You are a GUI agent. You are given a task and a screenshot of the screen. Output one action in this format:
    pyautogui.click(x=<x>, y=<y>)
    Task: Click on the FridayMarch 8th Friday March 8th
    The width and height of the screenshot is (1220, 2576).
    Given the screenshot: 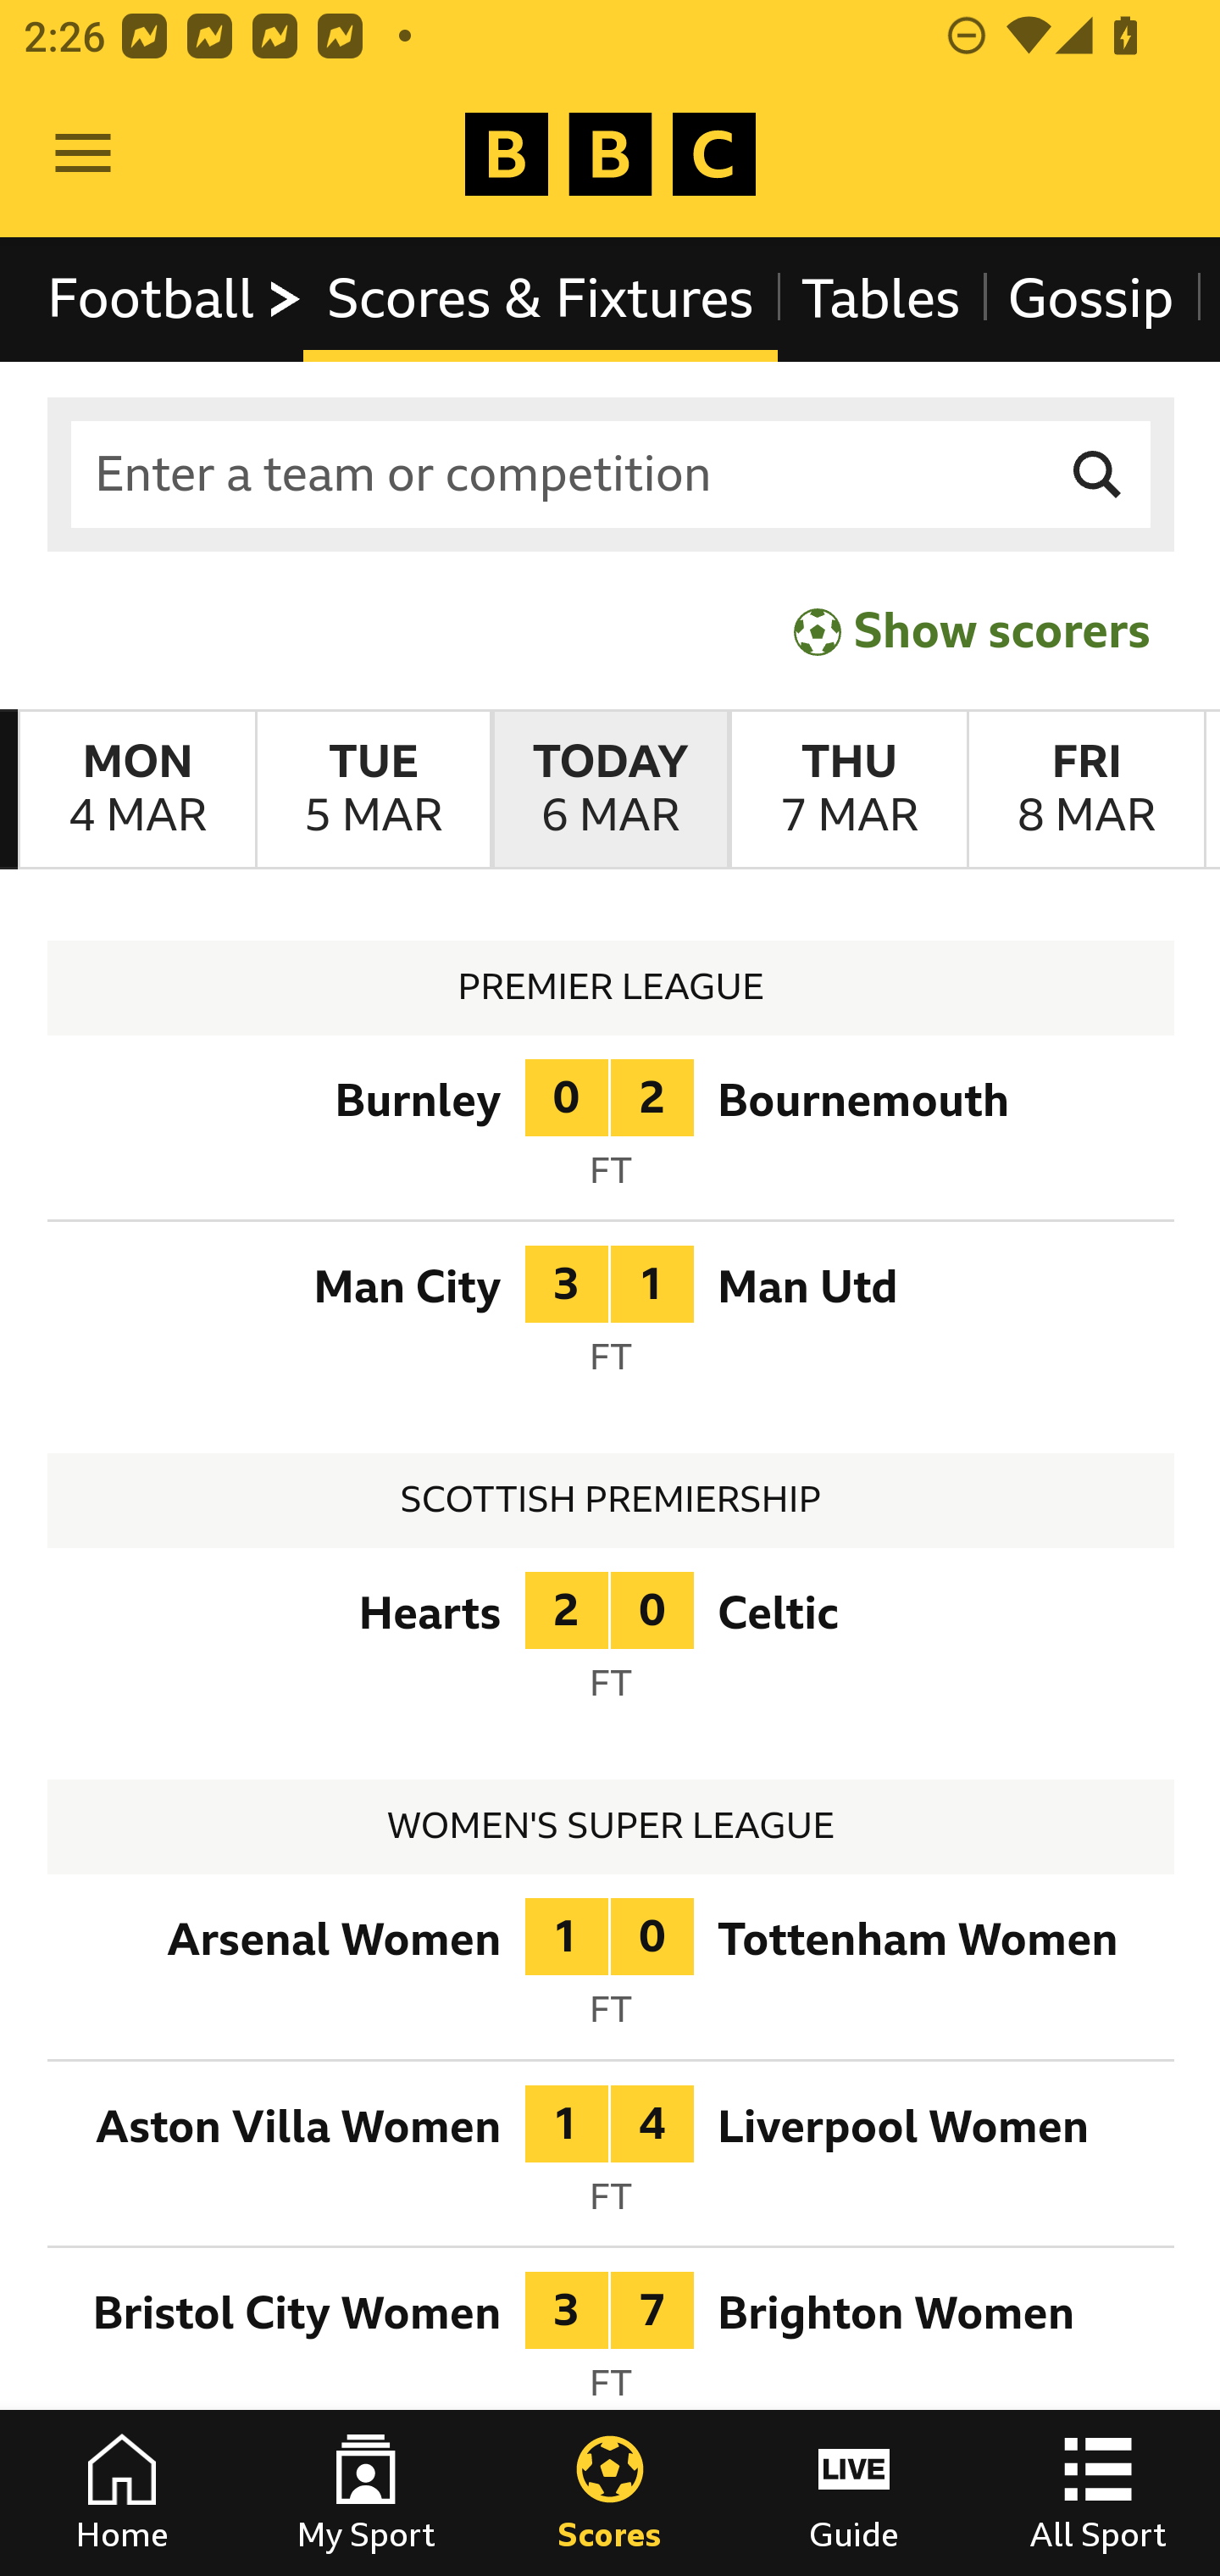 What is the action you would take?
    pyautogui.click(x=1086, y=790)
    